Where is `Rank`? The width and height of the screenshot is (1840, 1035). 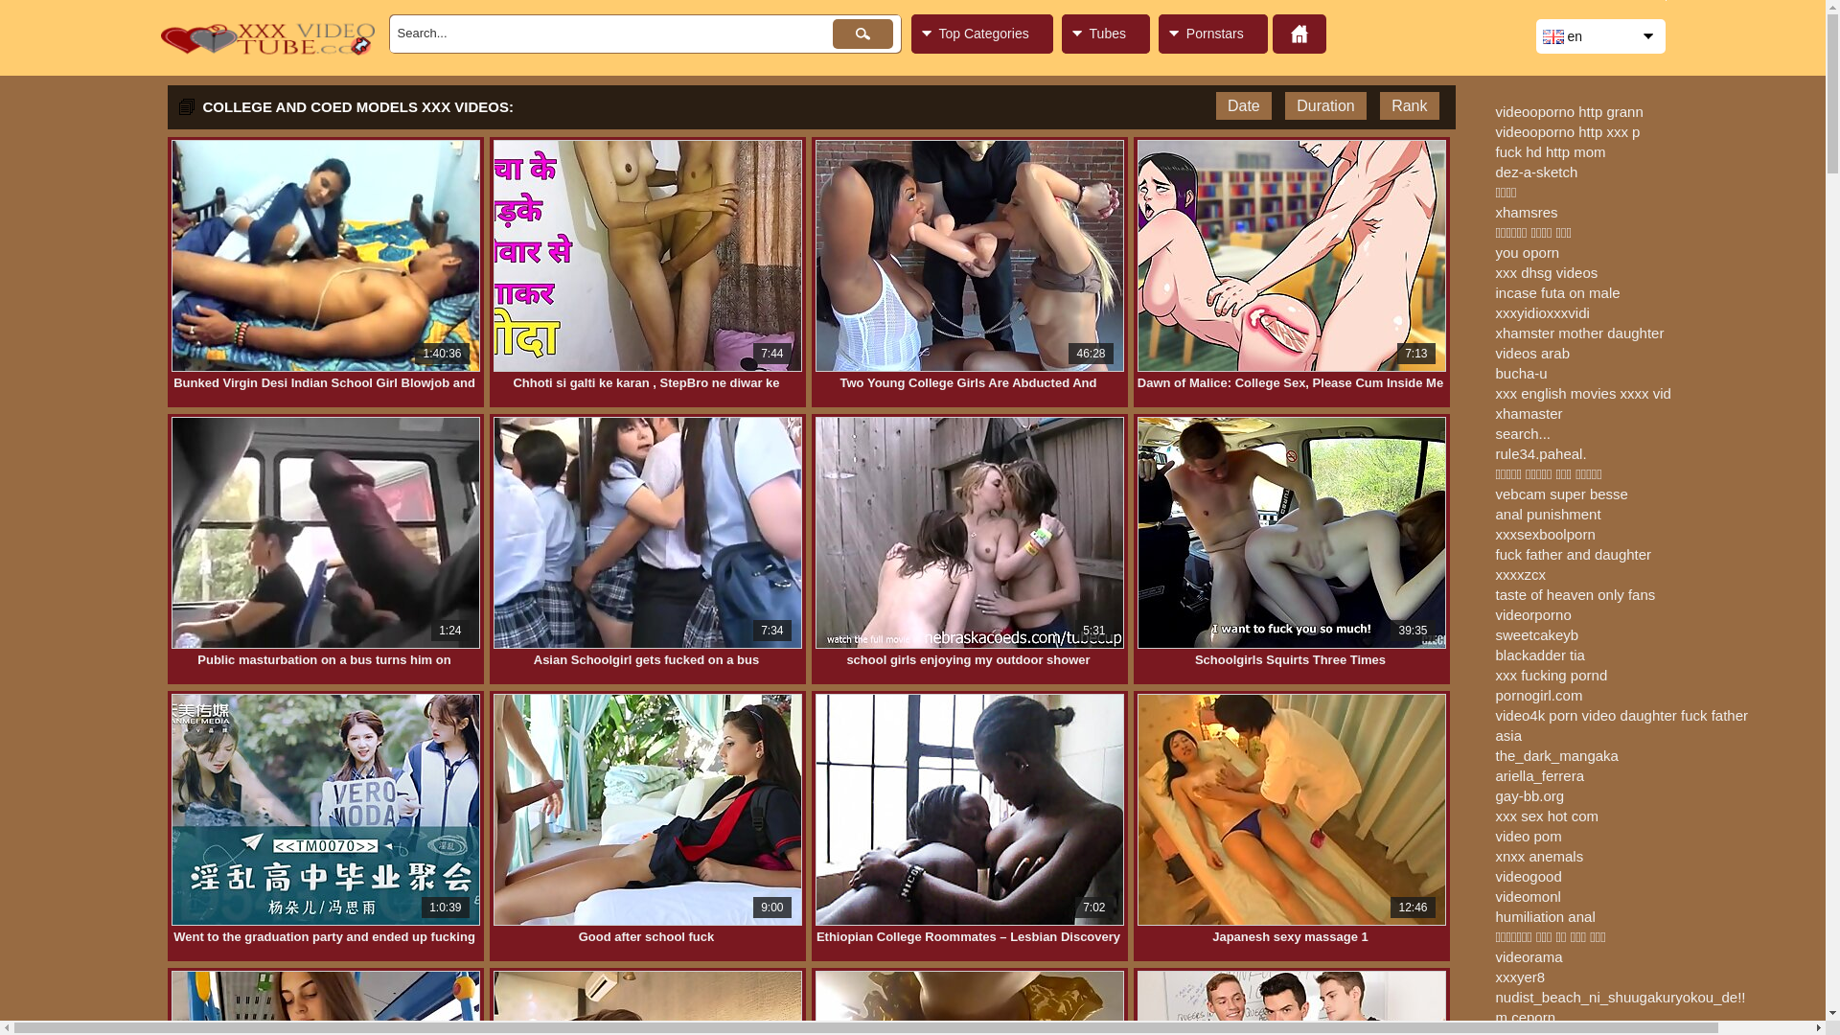
Rank is located at coordinates (1409, 105).